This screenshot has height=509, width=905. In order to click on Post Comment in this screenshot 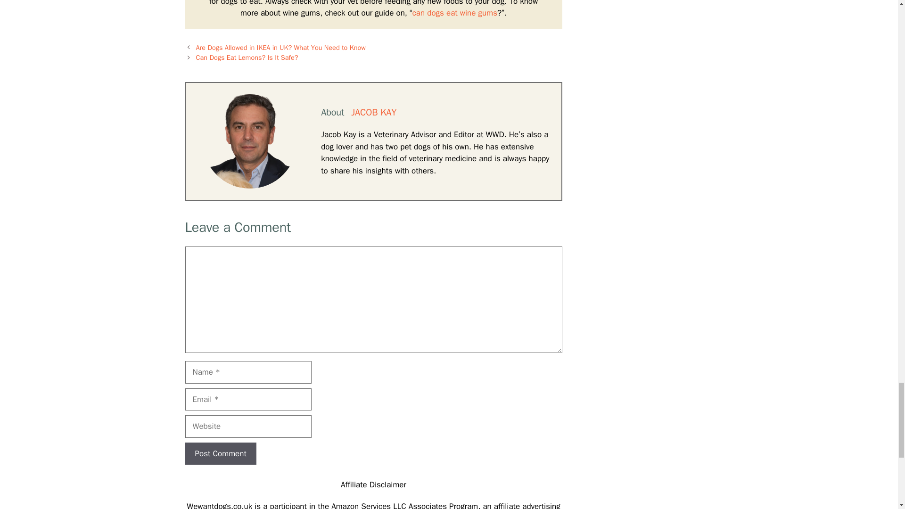, I will do `click(220, 453)`.